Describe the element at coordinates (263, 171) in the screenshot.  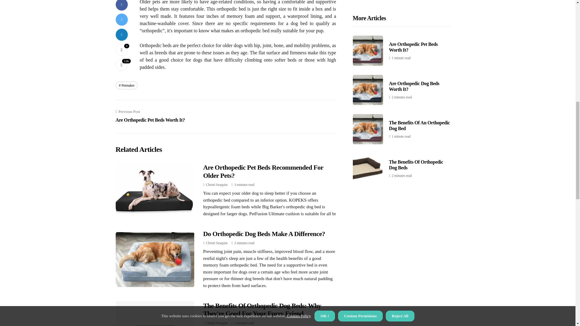
I see `Petmaker` at that location.